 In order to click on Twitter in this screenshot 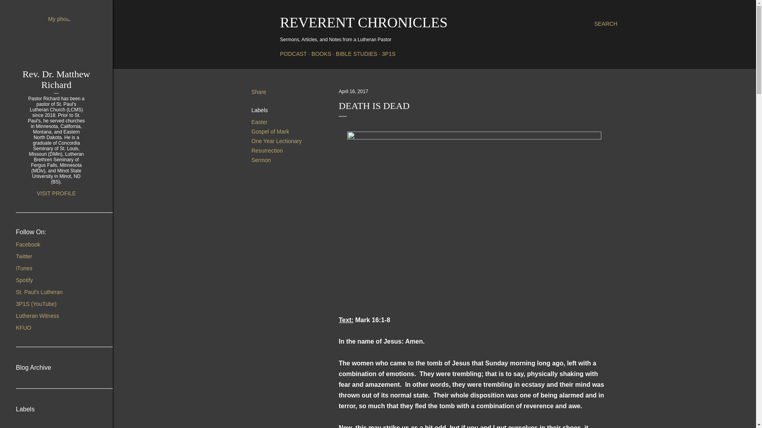, I will do `click(24, 256)`.